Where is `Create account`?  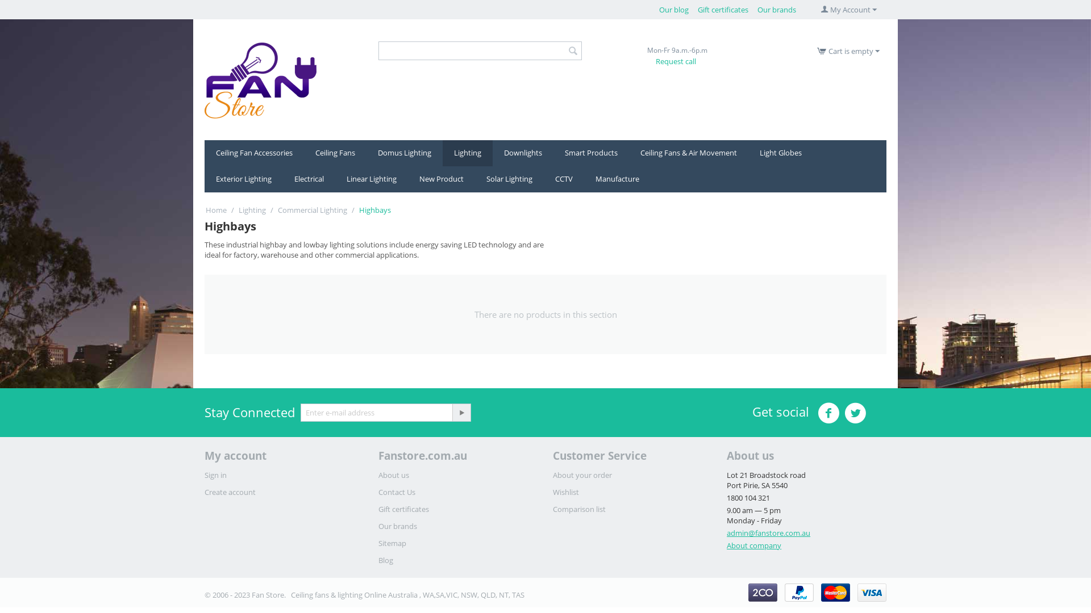 Create account is located at coordinates (230, 492).